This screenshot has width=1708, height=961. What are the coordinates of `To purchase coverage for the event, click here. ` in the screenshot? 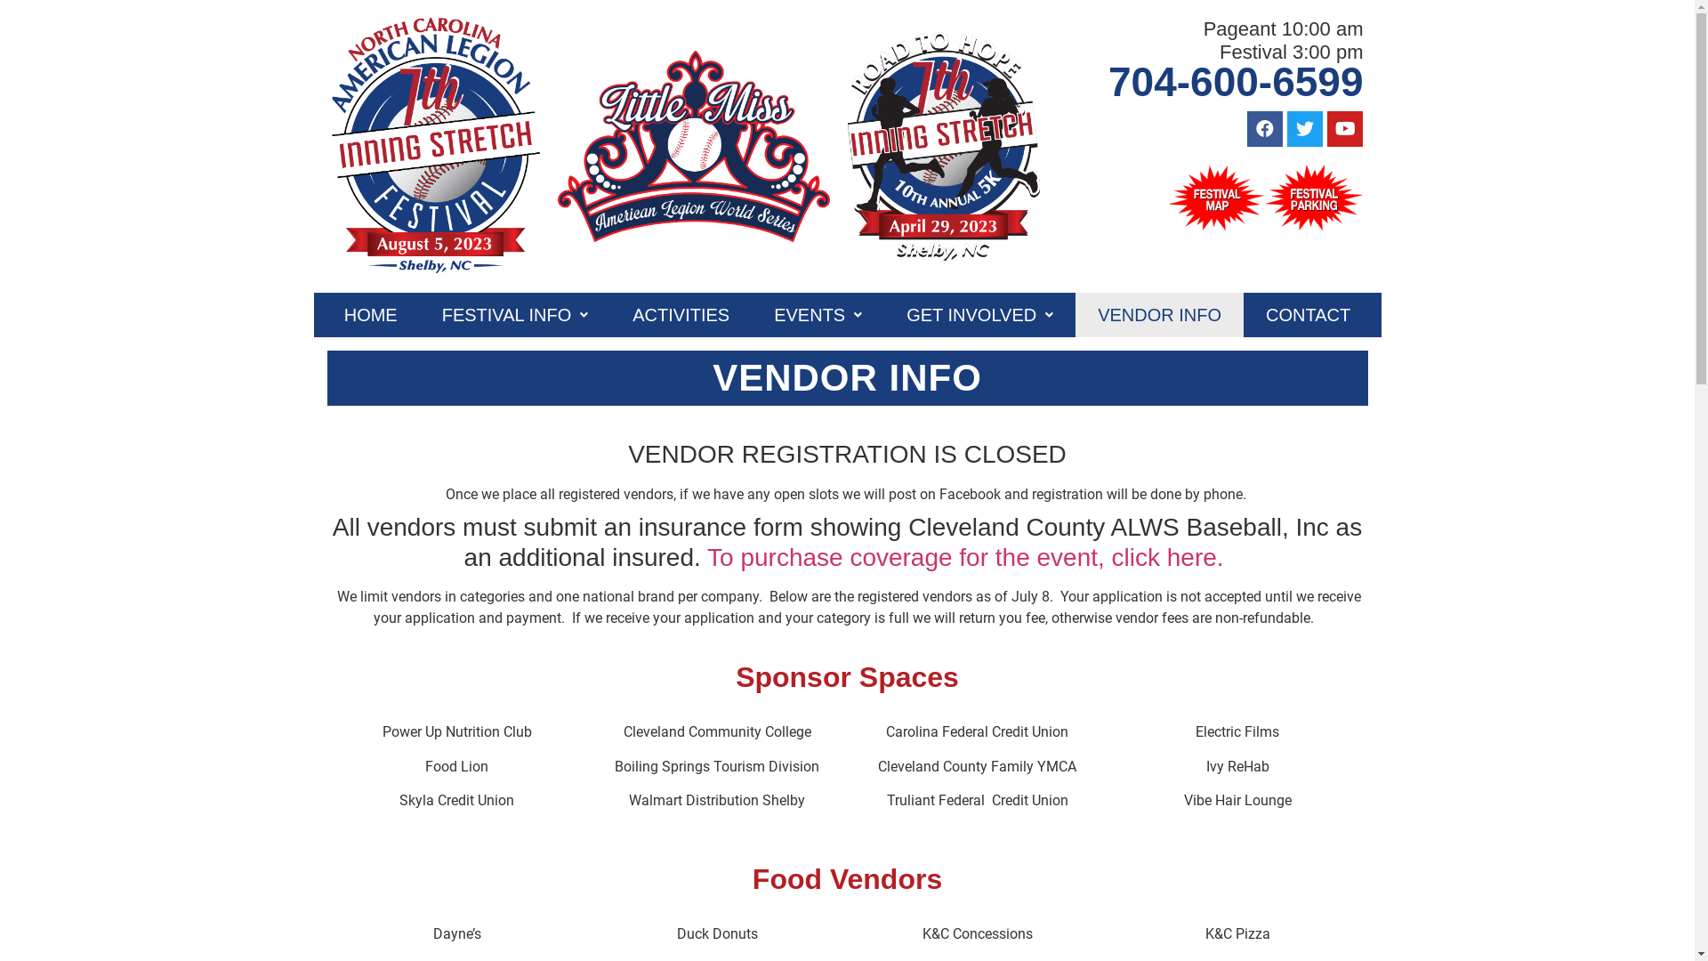 It's located at (969, 557).